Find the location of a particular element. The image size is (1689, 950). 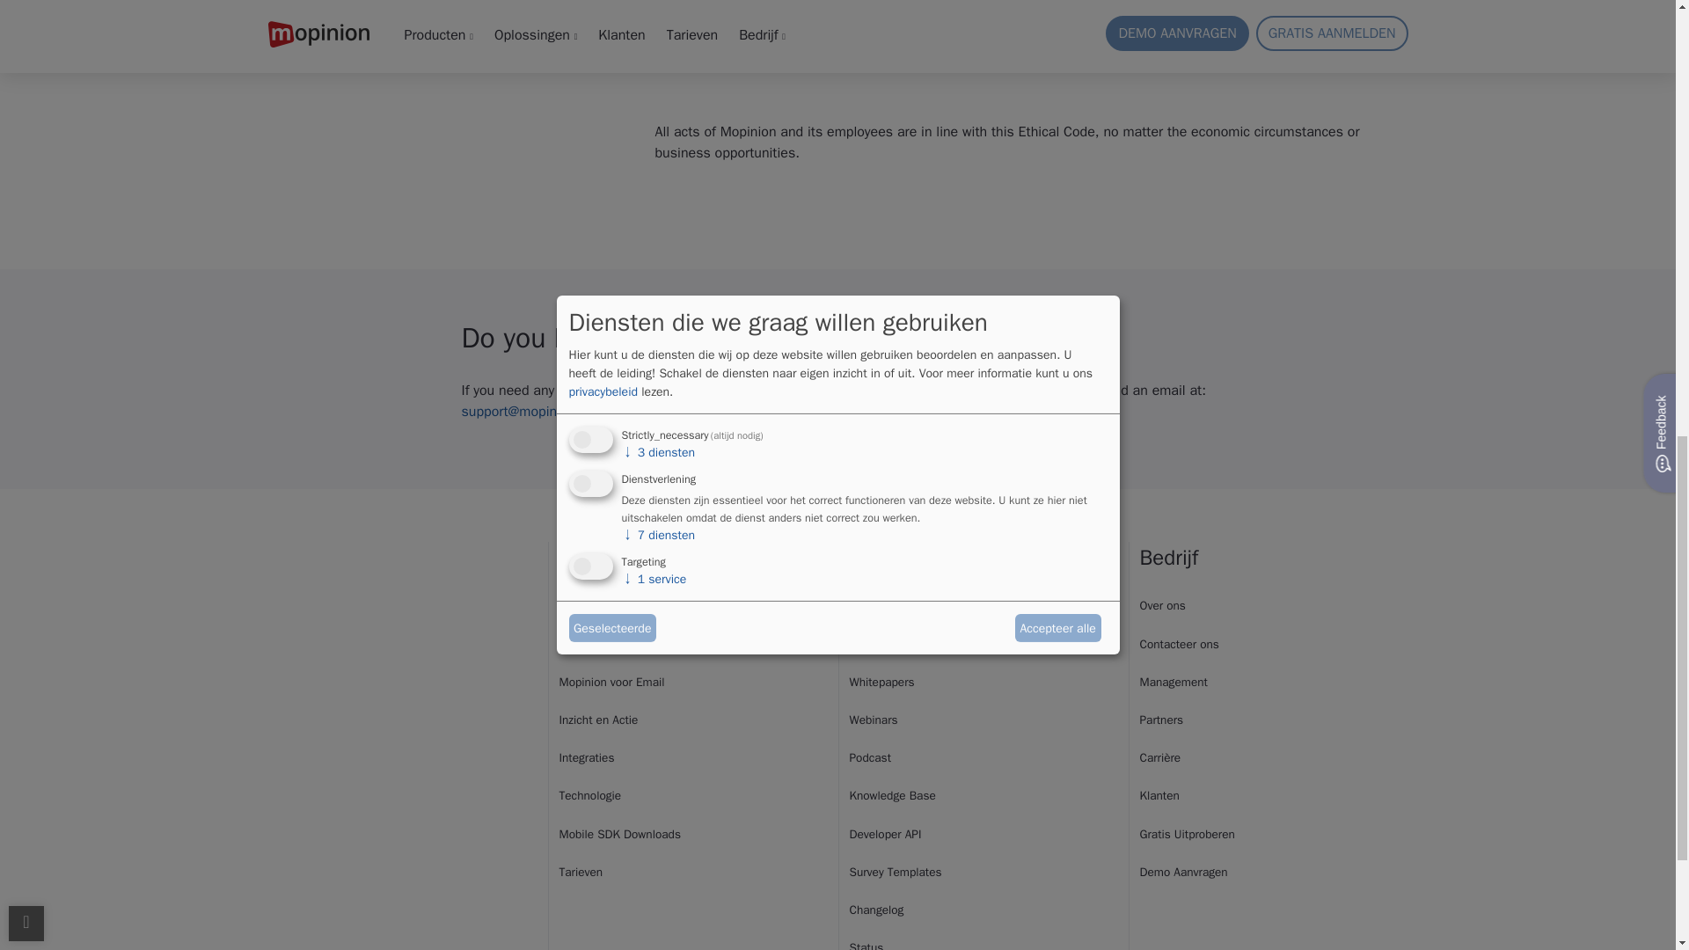

Knowledge Base is located at coordinates (892, 795).